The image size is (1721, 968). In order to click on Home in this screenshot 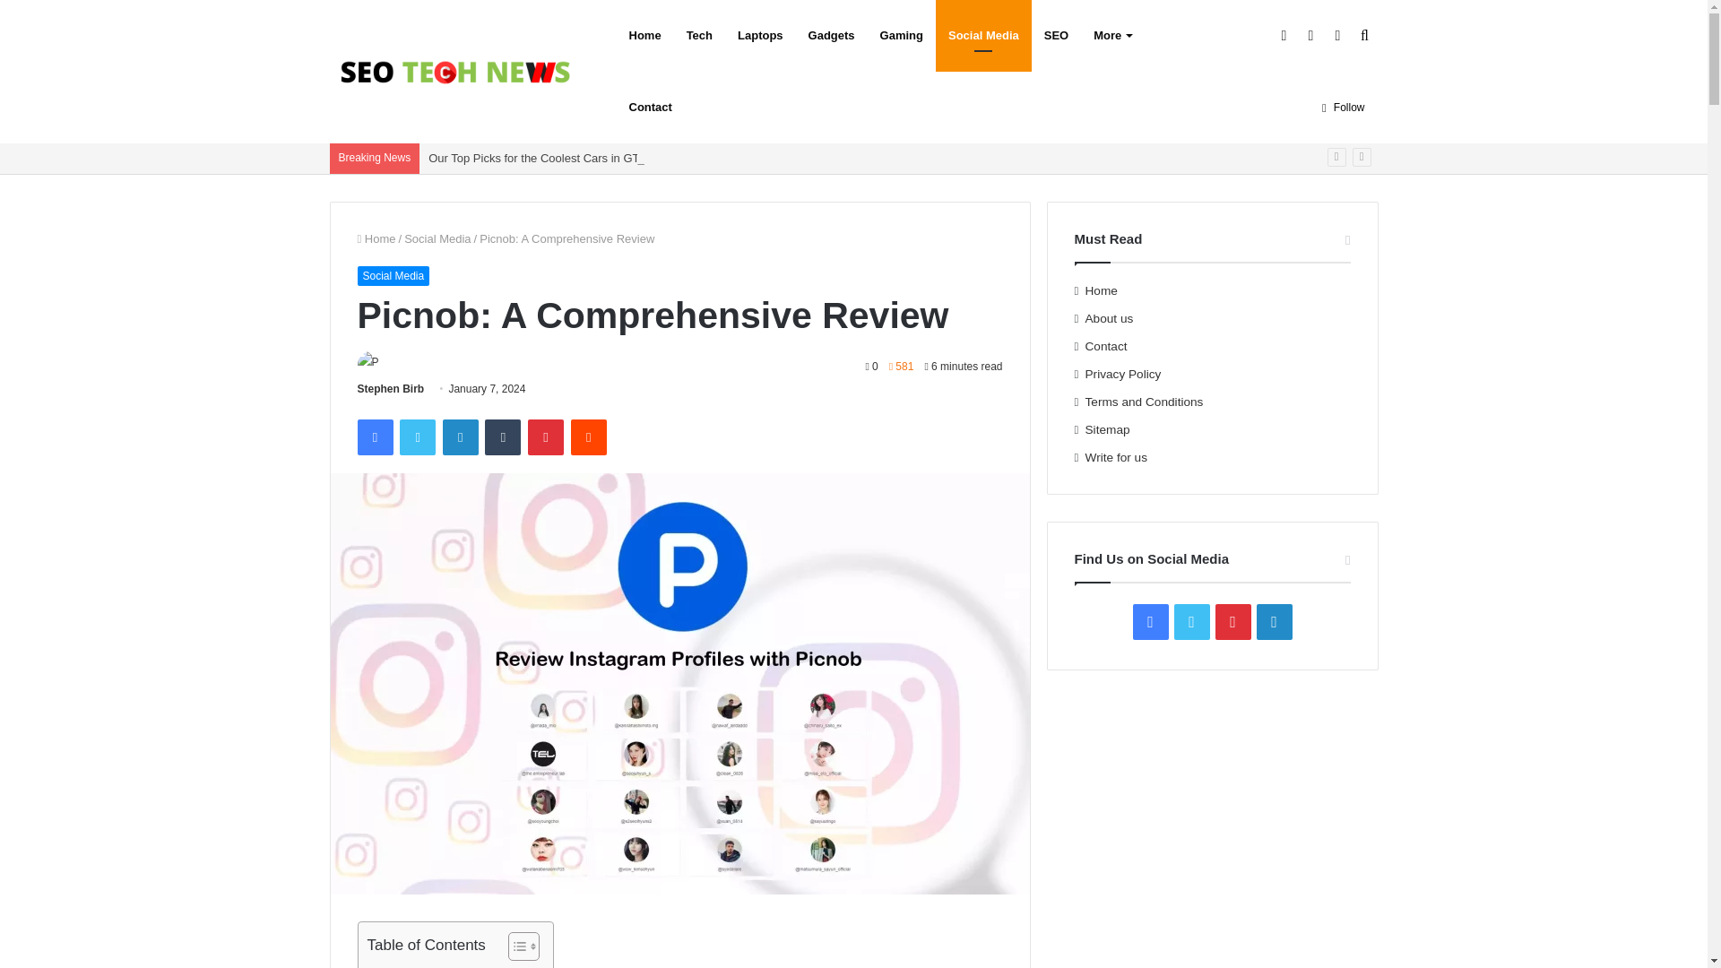, I will do `click(645, 36)`.